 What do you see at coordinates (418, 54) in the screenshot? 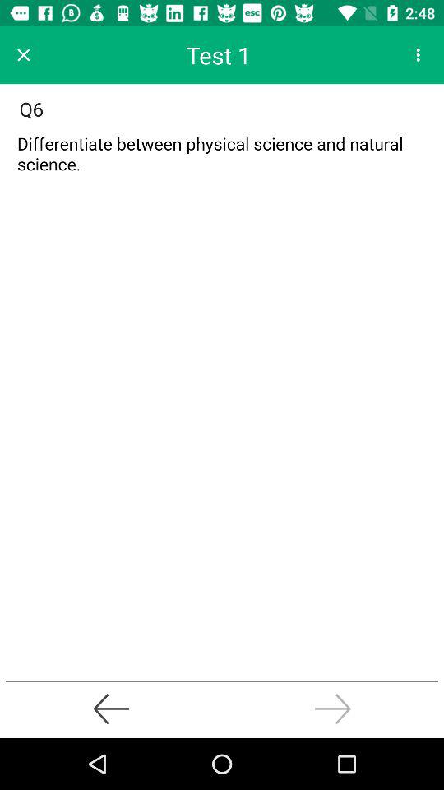
I see `more options turned on` at bounding box center [418, 54].